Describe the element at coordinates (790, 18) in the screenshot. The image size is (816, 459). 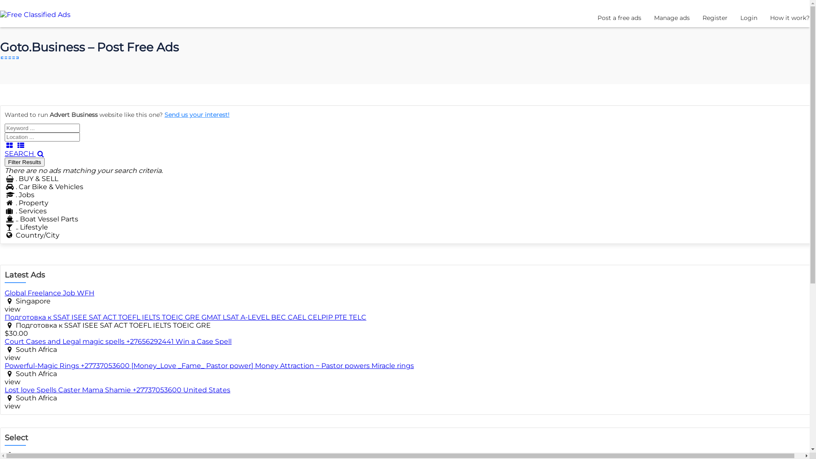
I see `How it work?` at that location.